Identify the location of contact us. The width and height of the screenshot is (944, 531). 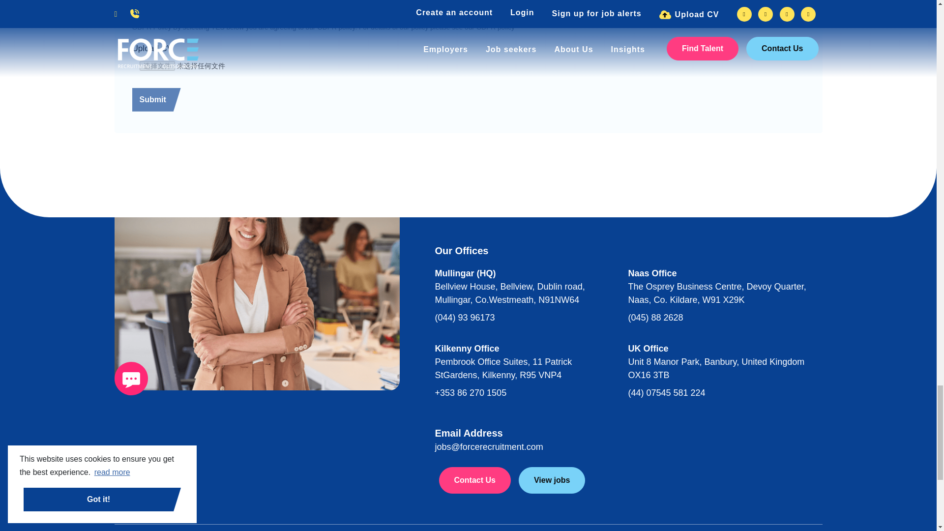
(131, 378).